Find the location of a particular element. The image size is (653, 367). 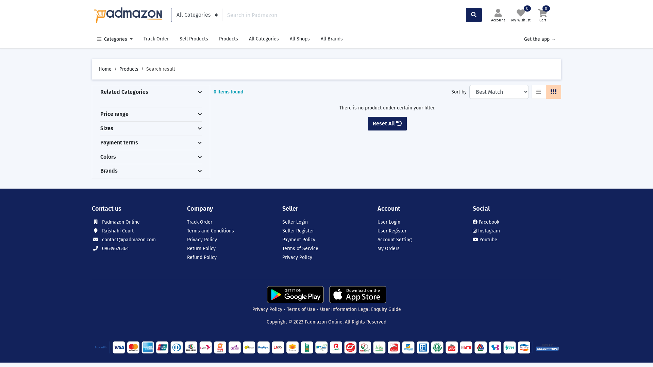

Track Order is located at coordinates (156, 39).